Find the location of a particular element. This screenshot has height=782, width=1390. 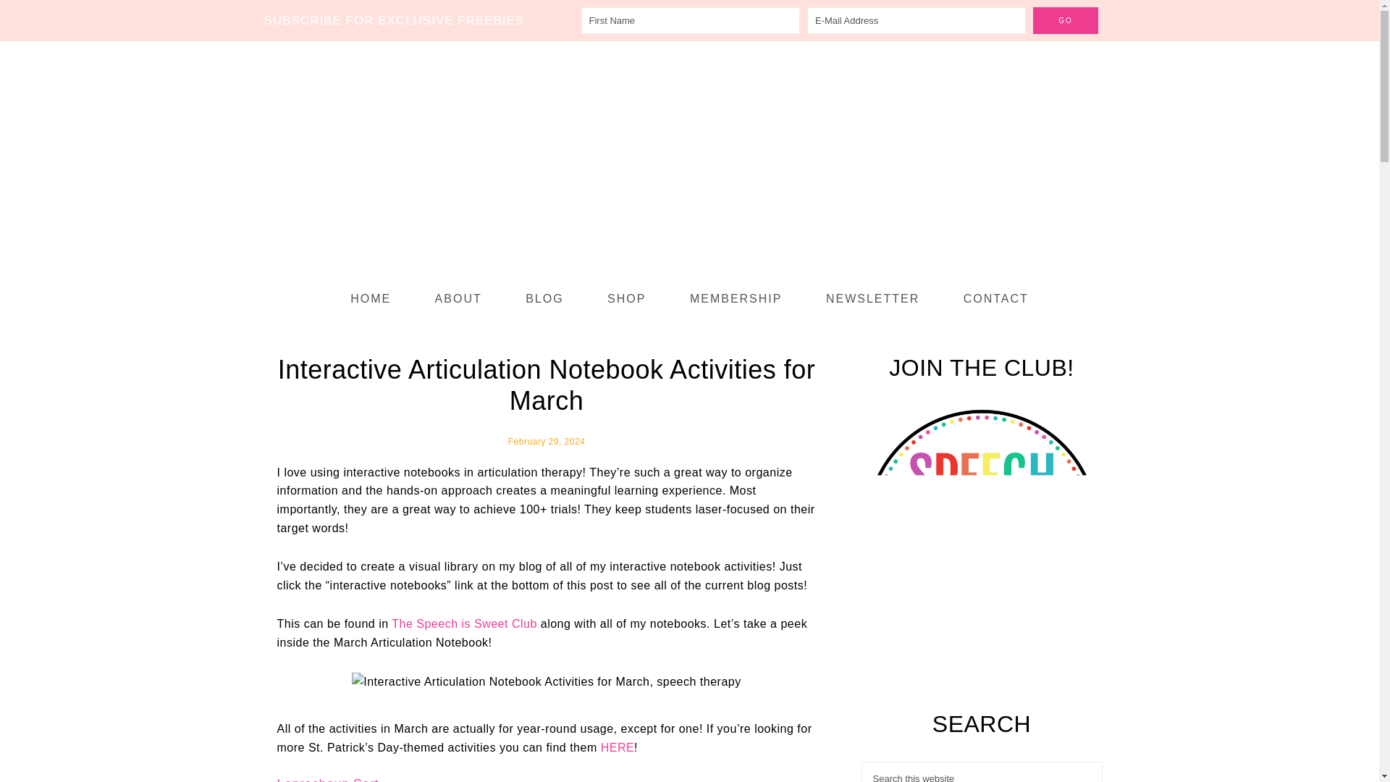

SHOP is located at coordinates (627, 298).